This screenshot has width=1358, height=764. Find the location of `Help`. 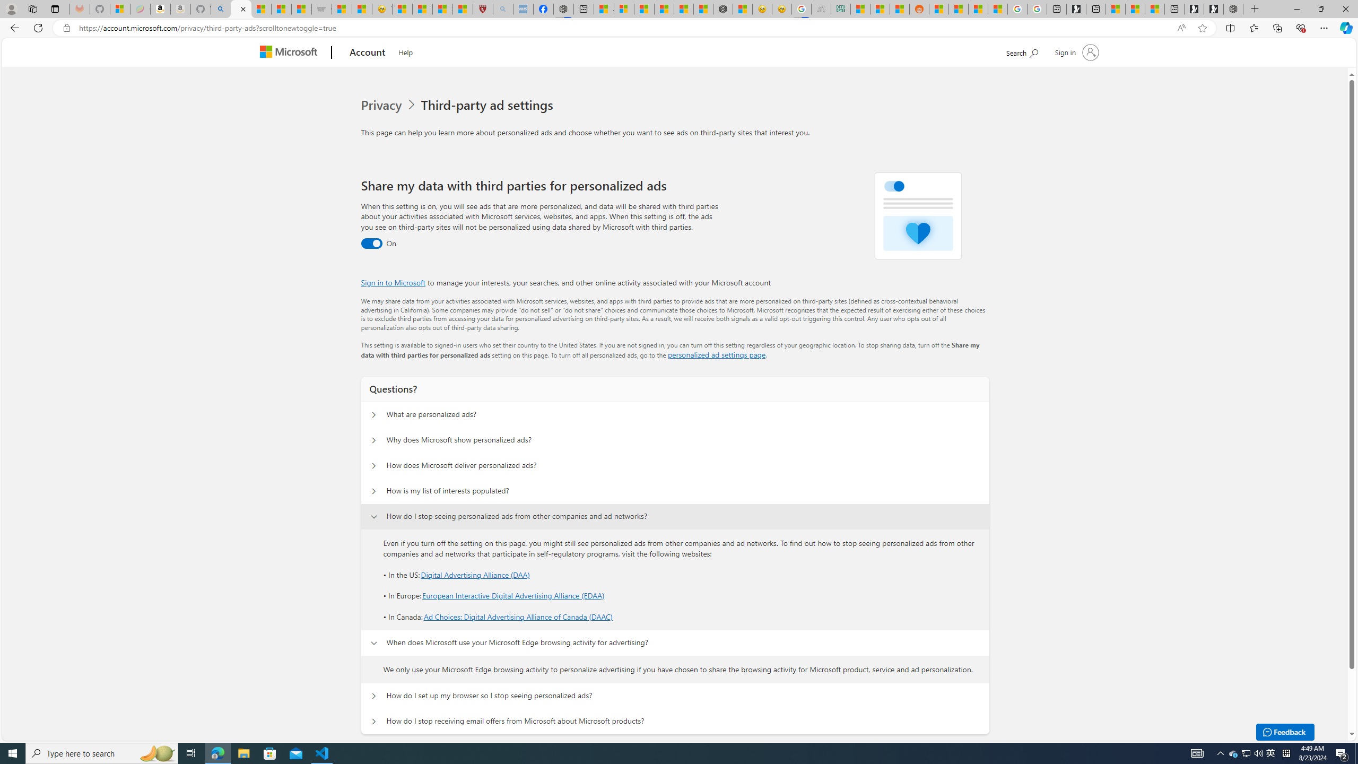

Help is located at coordinates (405, 51).